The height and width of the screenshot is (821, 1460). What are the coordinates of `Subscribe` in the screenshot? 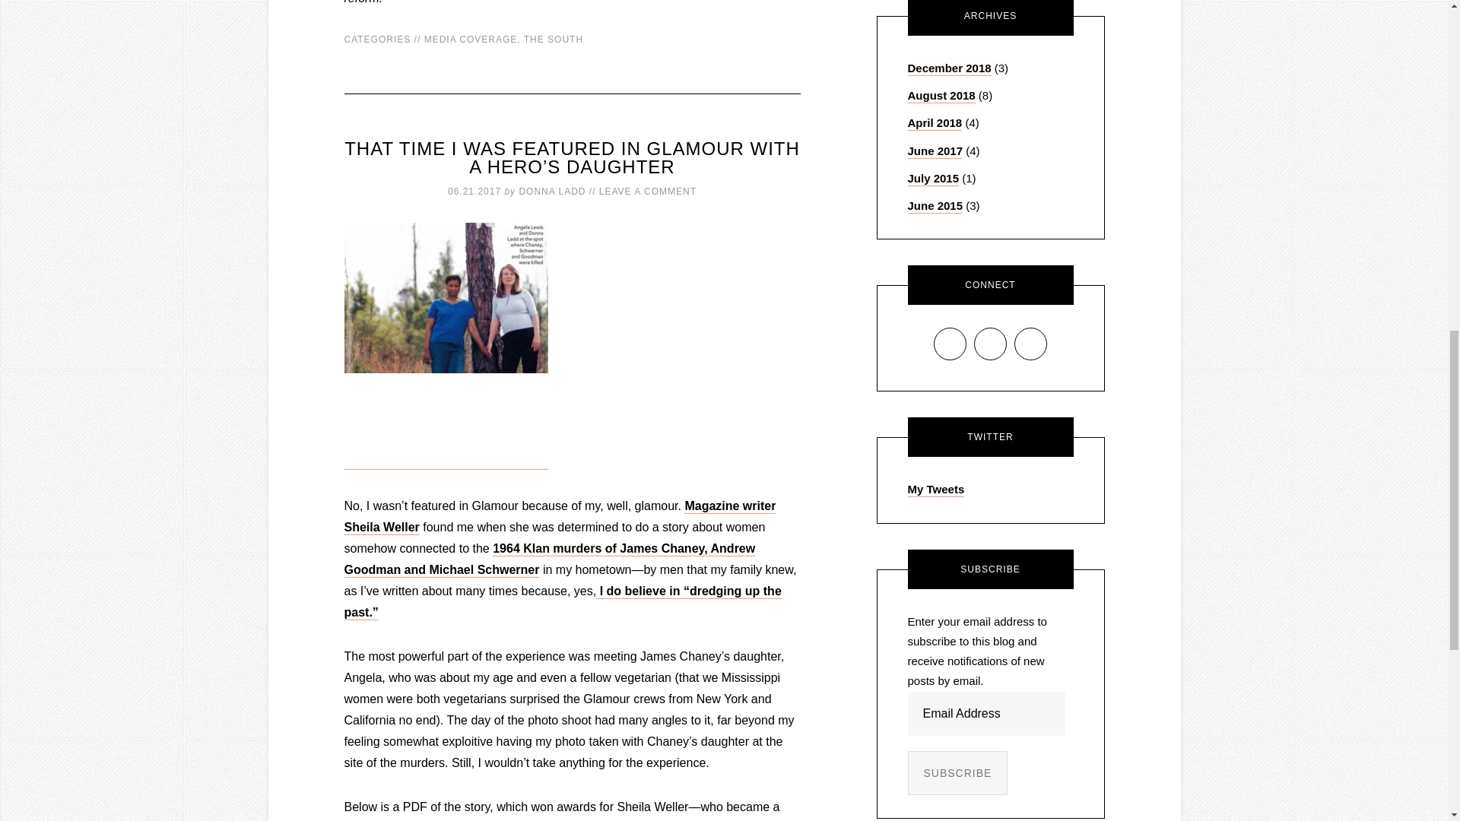 It's located at (958, 773).